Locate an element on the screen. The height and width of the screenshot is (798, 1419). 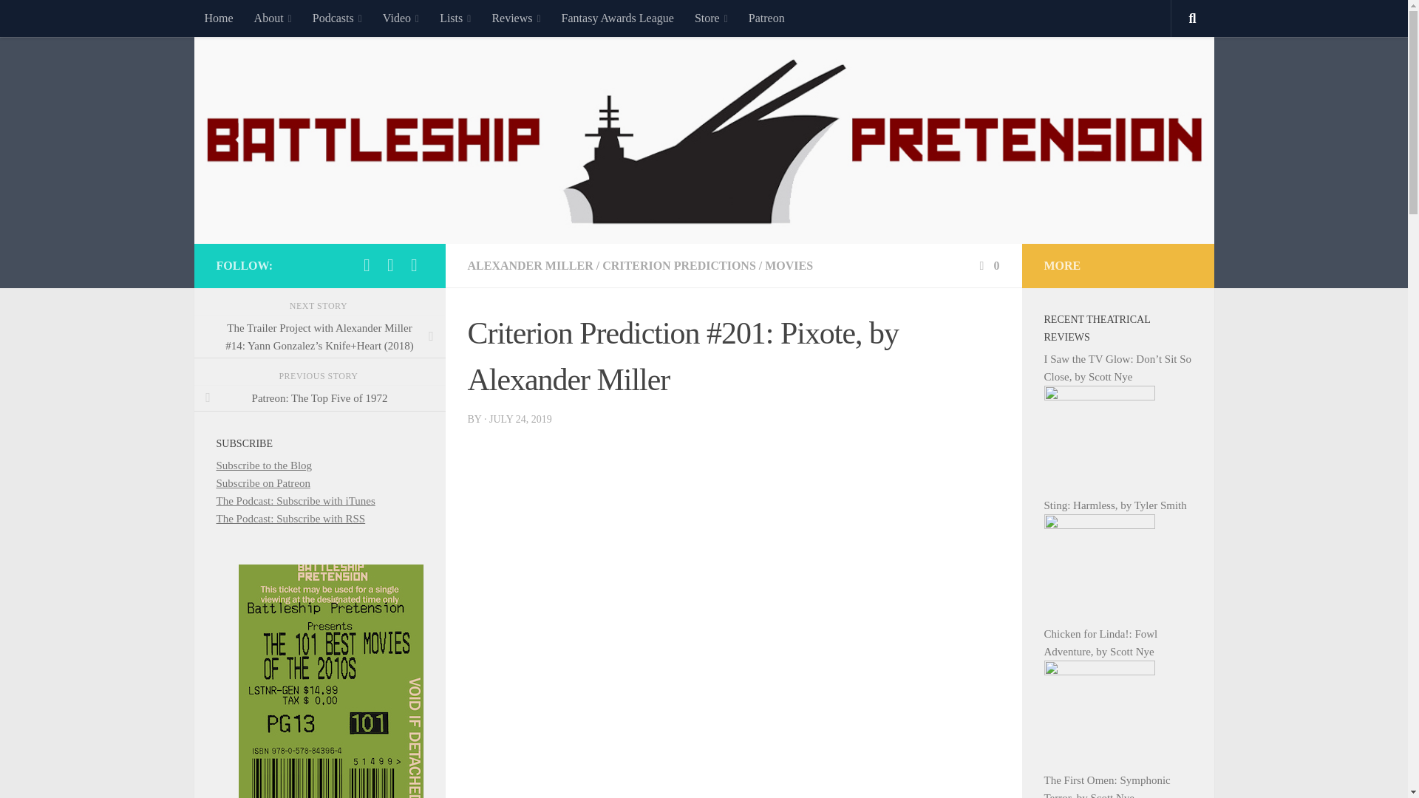
Video is located at coordinates (401, 18).